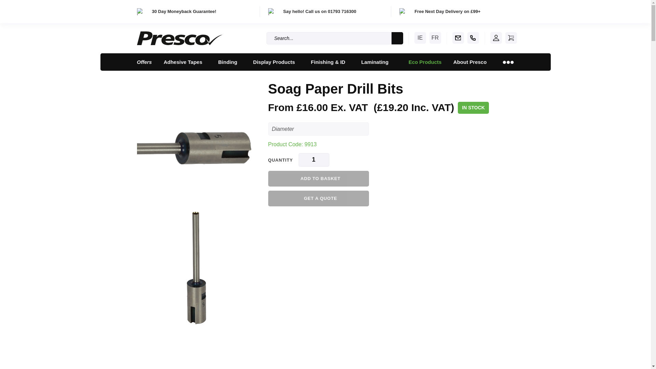 The width and height of the screenshot is (656, 369). I want to click on Offers, so click(144, 62).